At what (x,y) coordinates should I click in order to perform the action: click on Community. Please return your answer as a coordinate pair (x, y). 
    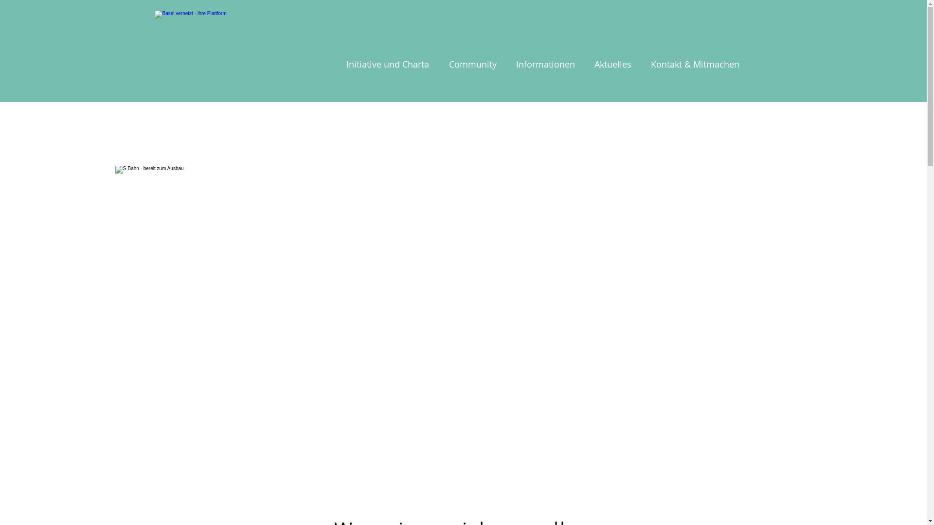
    Looking at the image, I should click on (470, 64).